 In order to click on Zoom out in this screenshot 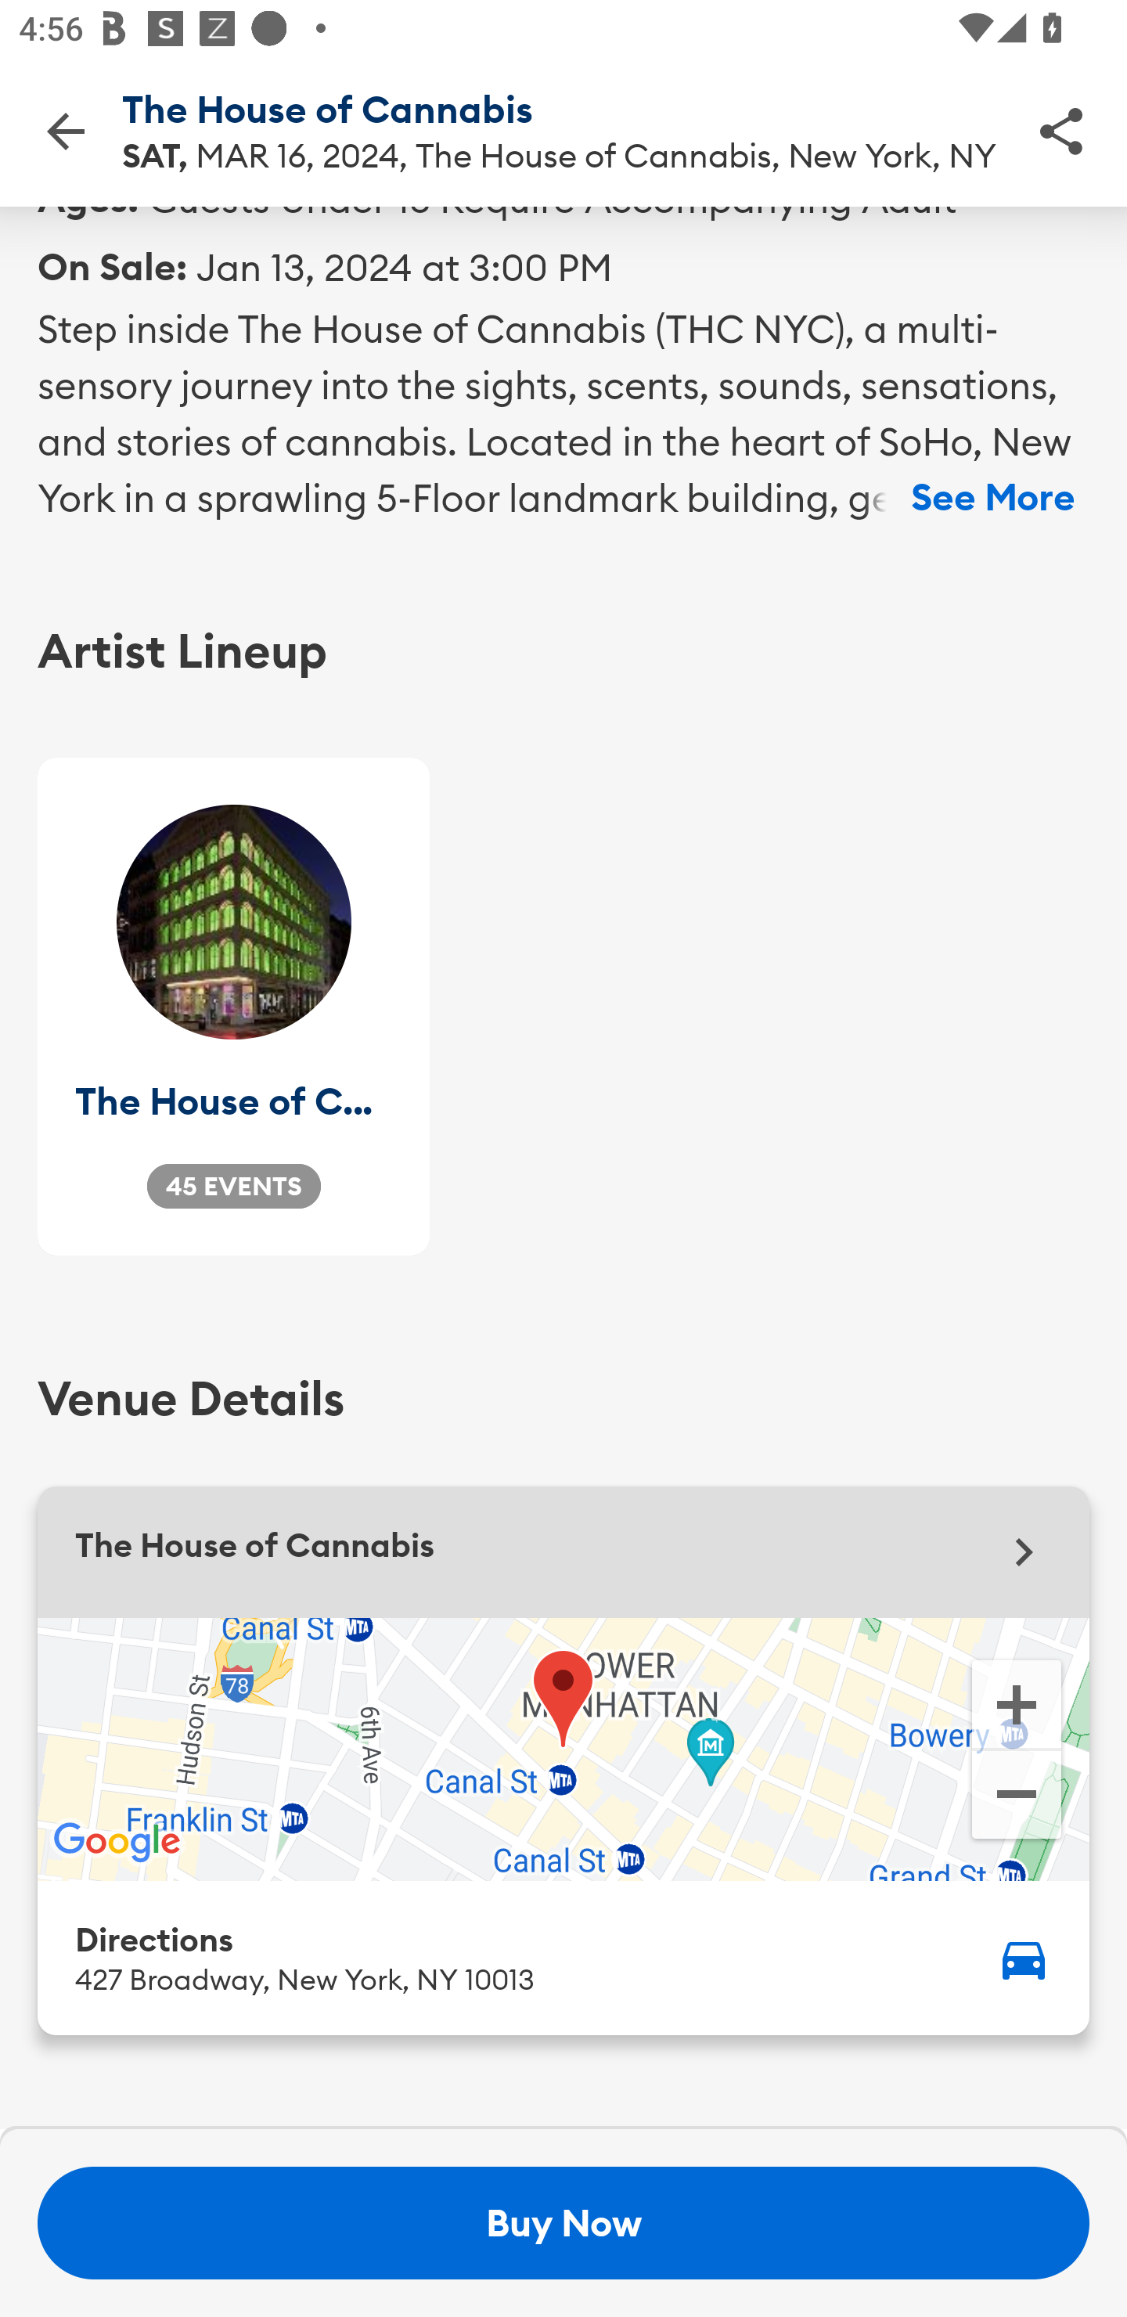, I will do `click(1016, 1797)`.